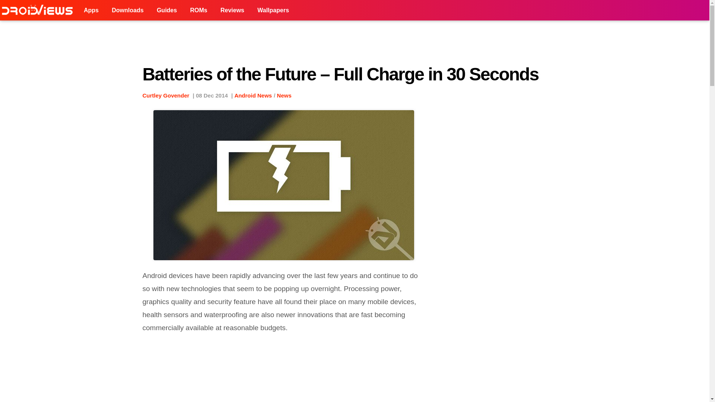  Describe the element at coordinates (198, 10) in the screenshot. I see `ROMs` at that location.